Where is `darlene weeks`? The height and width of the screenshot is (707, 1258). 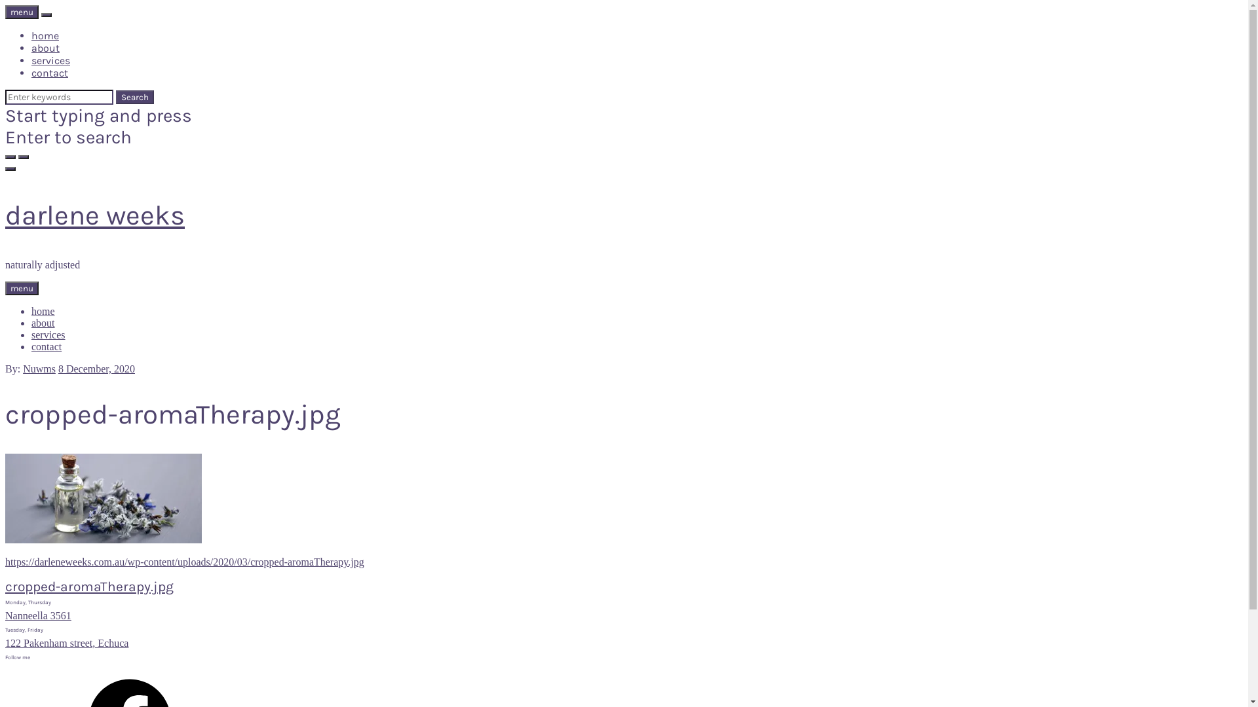 darlene weeks is located at coordinates (95, 215).